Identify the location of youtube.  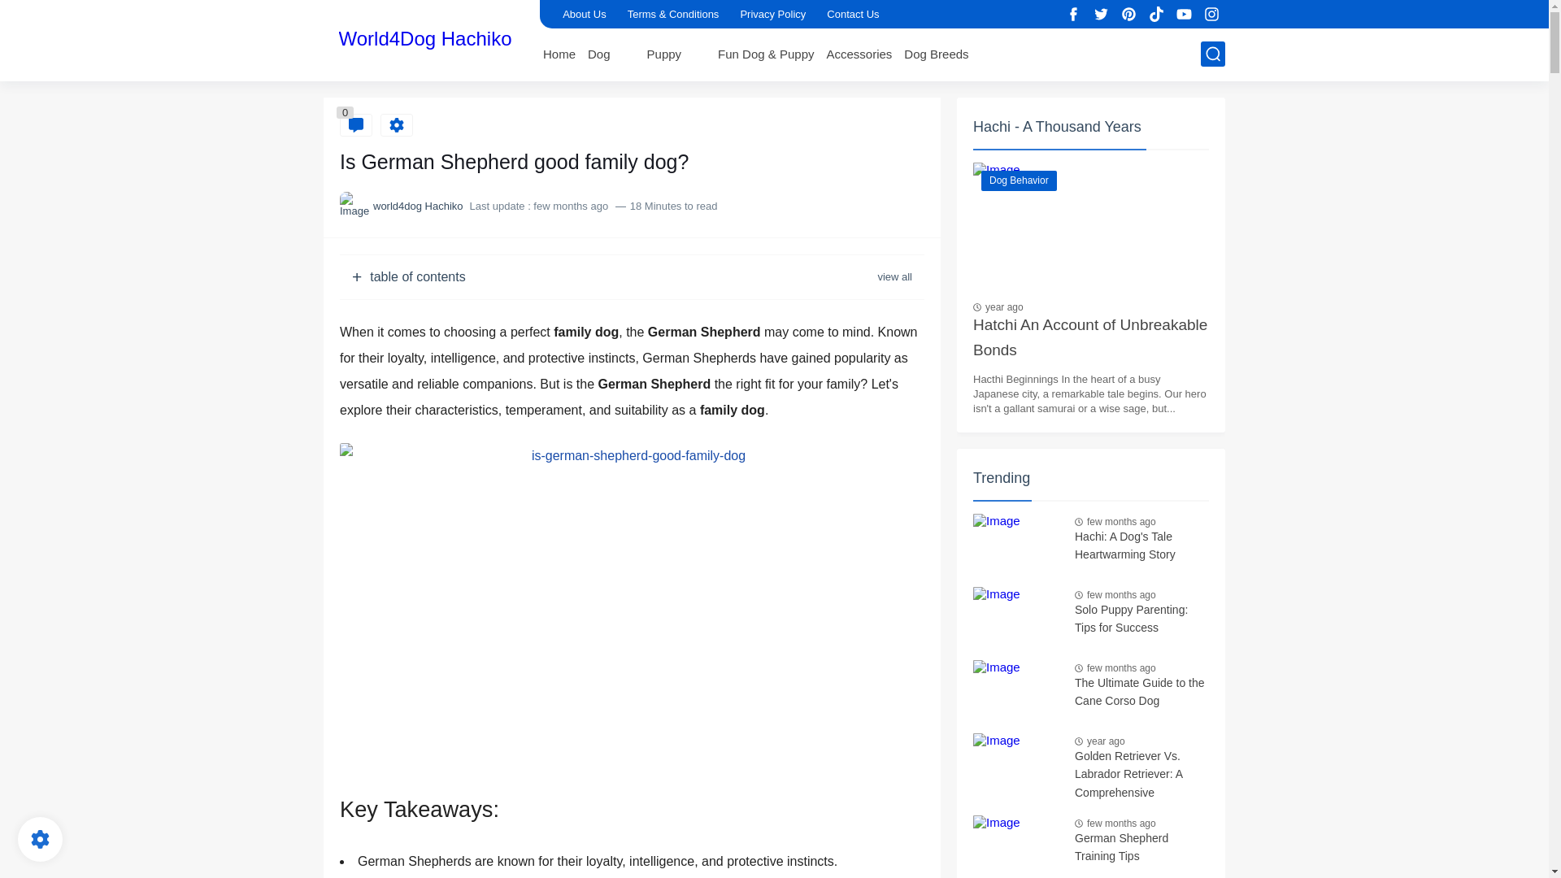
(1184, 15).